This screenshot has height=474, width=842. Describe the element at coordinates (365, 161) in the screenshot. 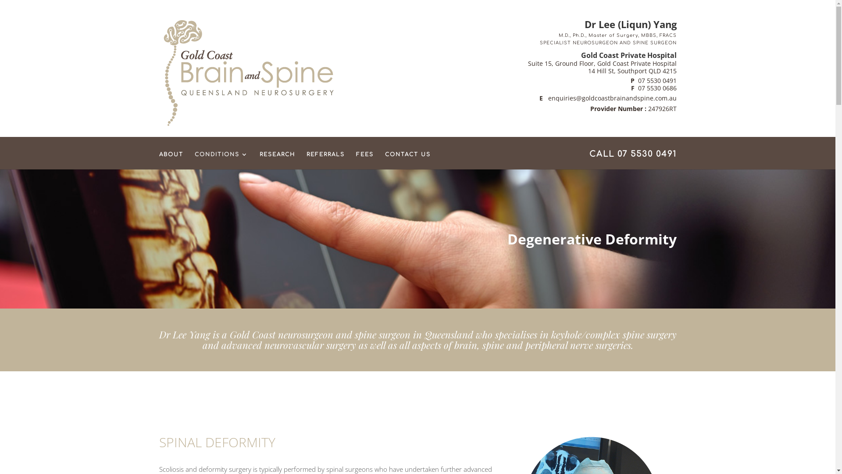

I see `FEES` at that location.